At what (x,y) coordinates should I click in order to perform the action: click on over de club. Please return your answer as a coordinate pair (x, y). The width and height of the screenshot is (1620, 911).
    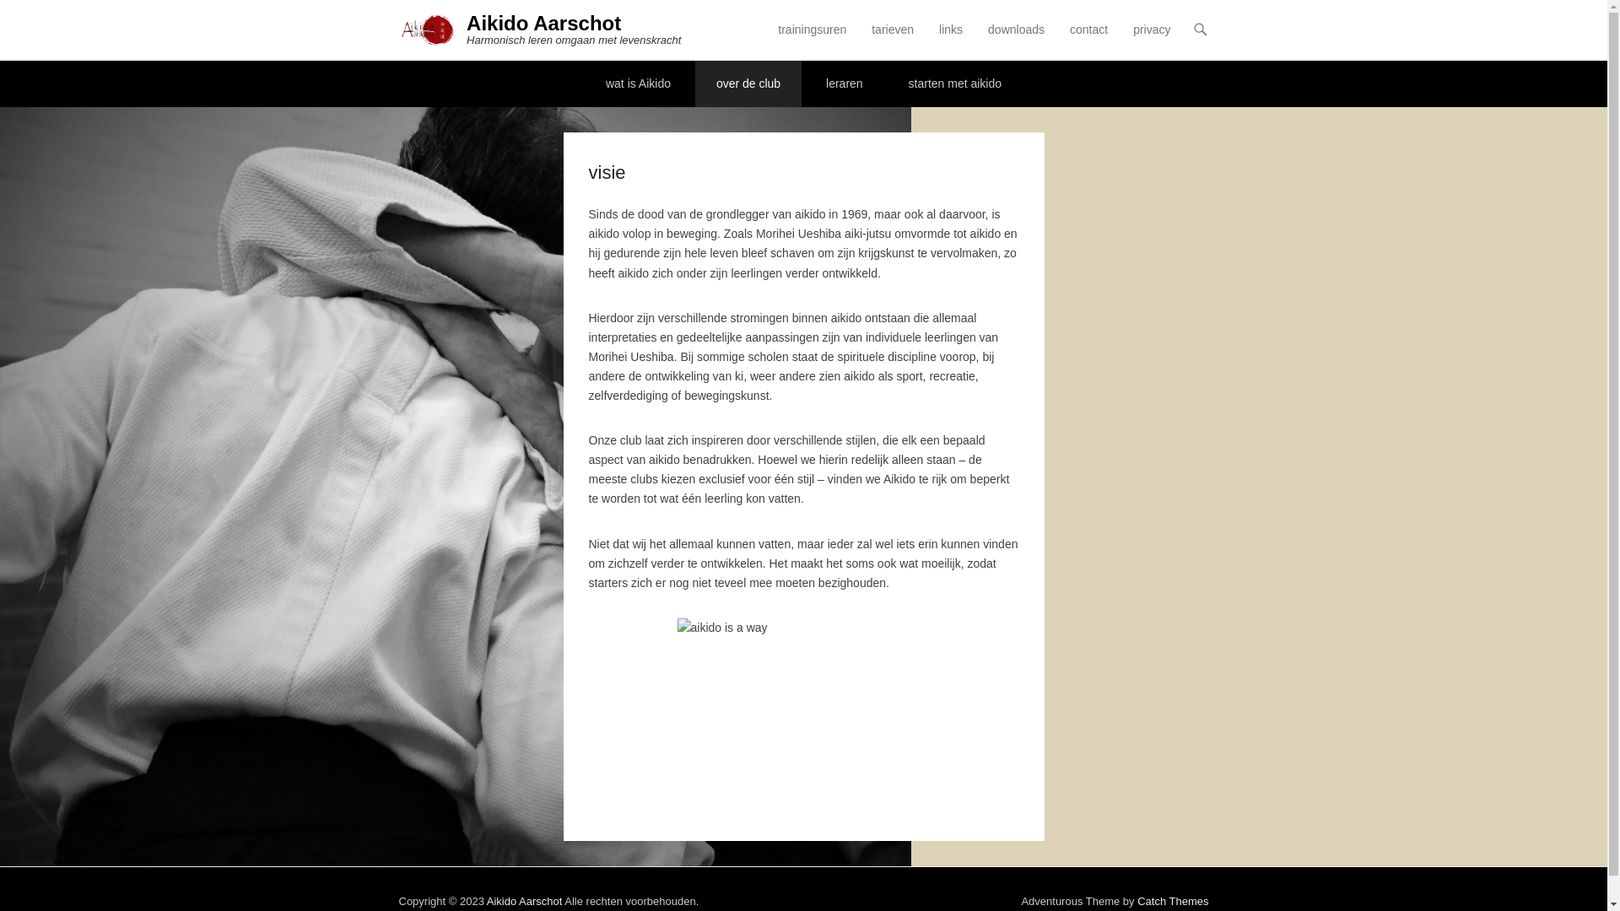
    Looking at the image, I should click on (748, 84).